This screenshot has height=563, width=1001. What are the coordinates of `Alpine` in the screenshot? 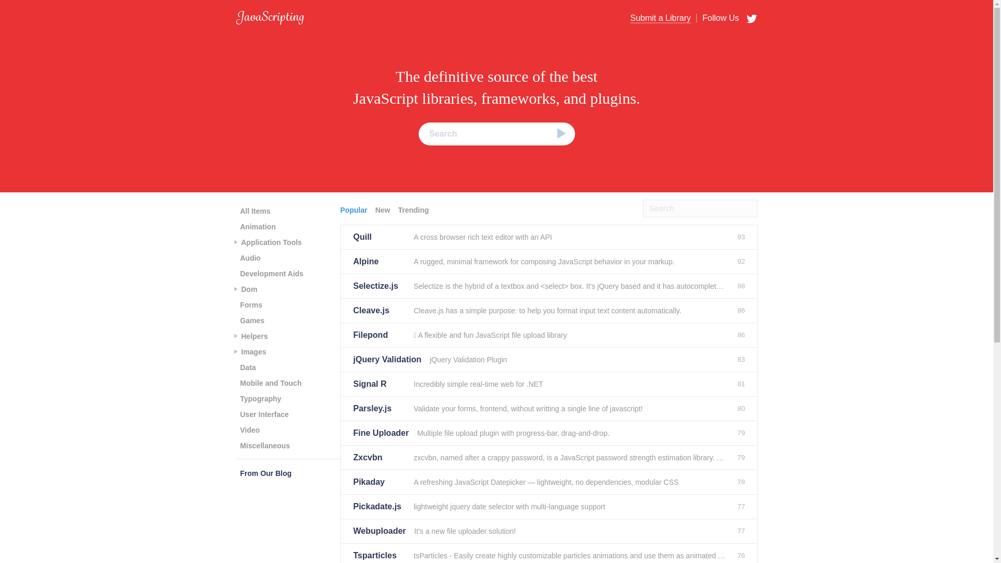 It's located at (379, 262).